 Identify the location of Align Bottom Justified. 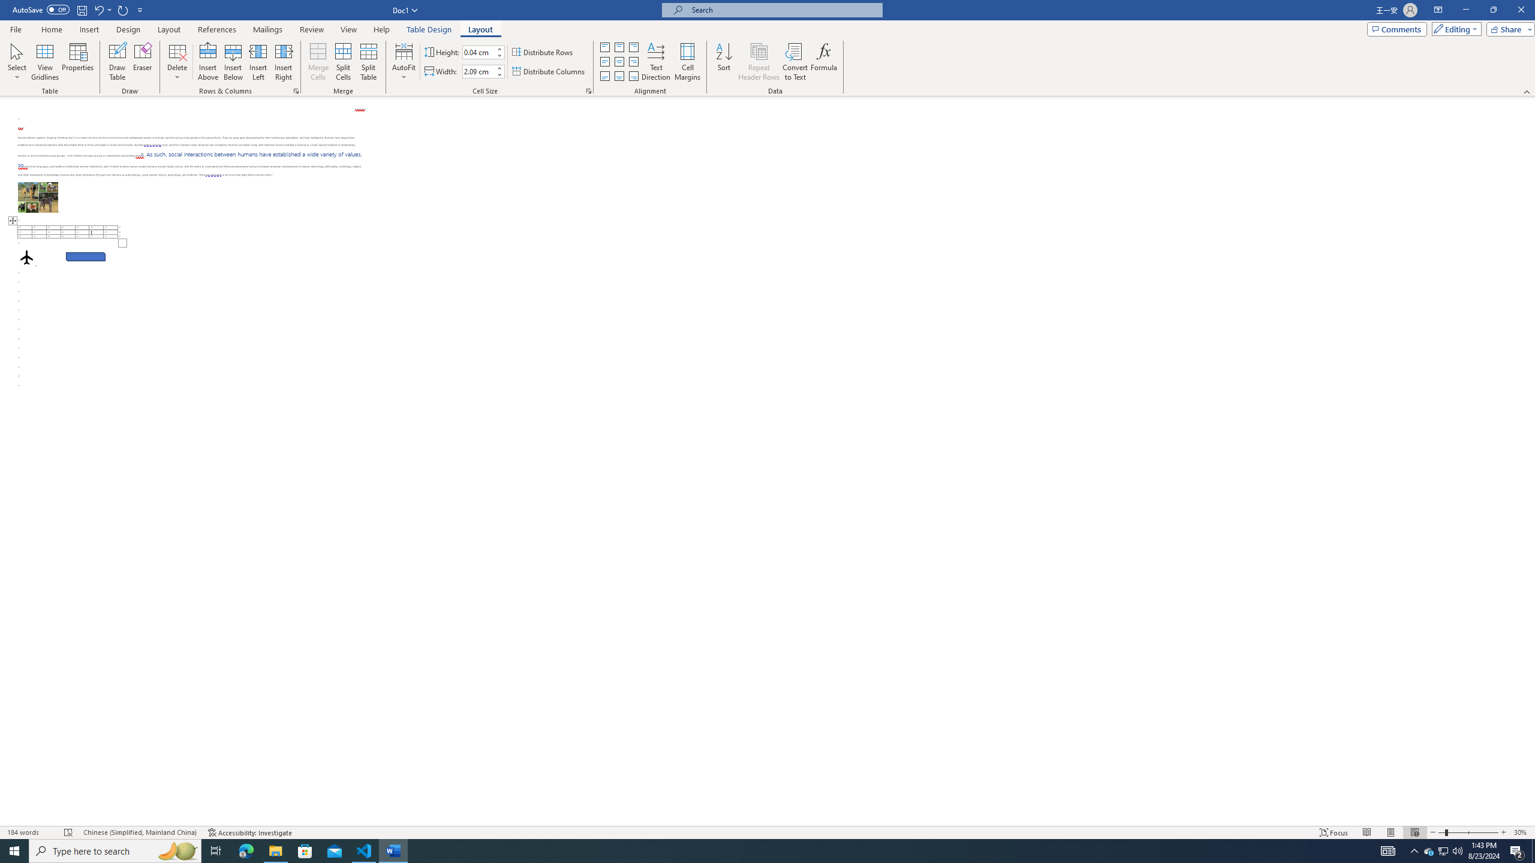
(604, 77).